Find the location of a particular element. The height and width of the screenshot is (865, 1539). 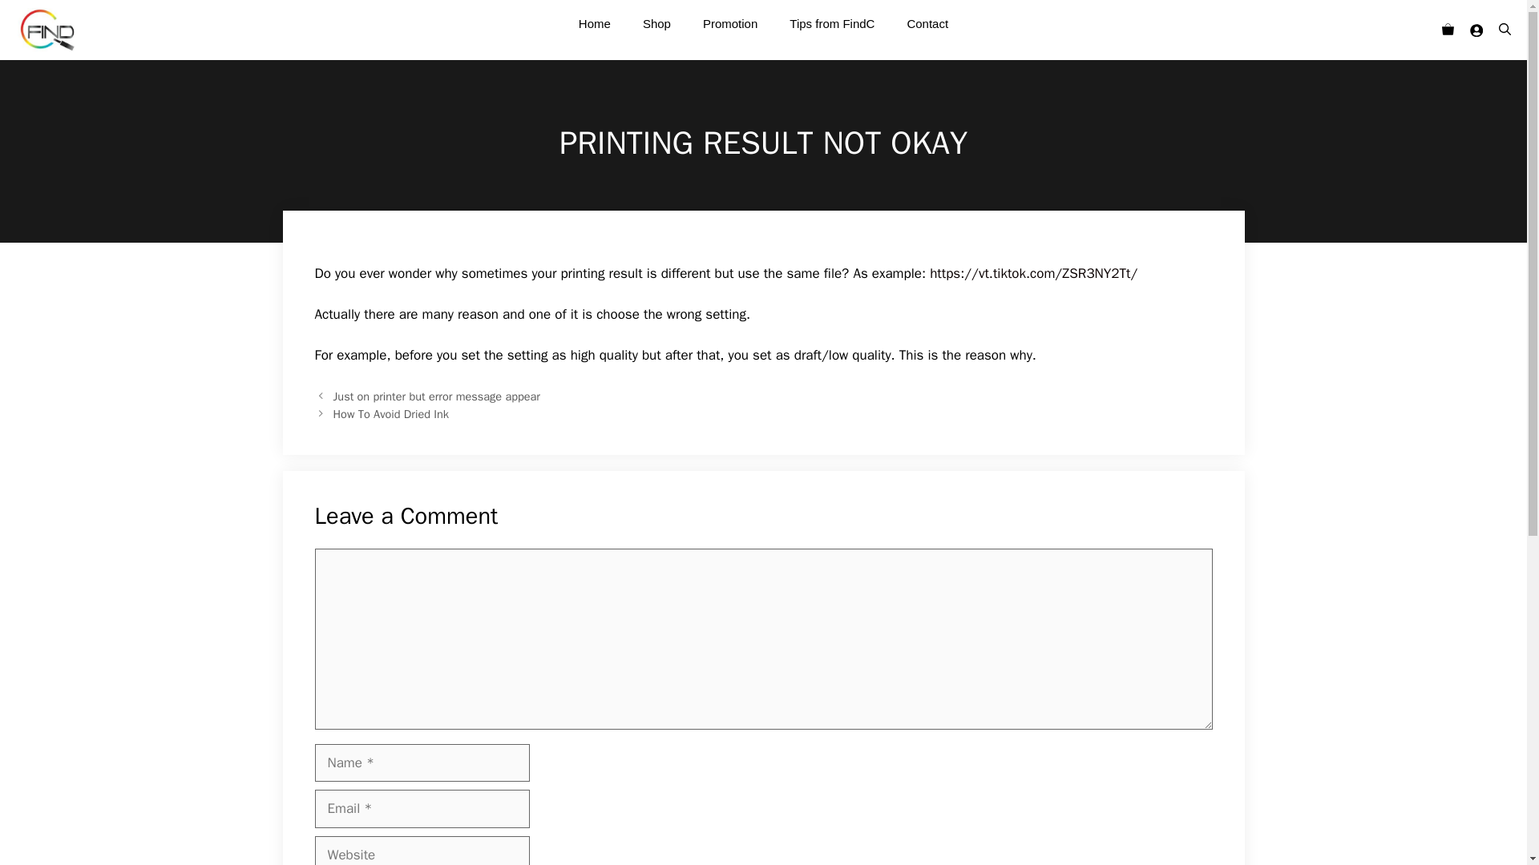

Next is located at coordinates (391, 413).